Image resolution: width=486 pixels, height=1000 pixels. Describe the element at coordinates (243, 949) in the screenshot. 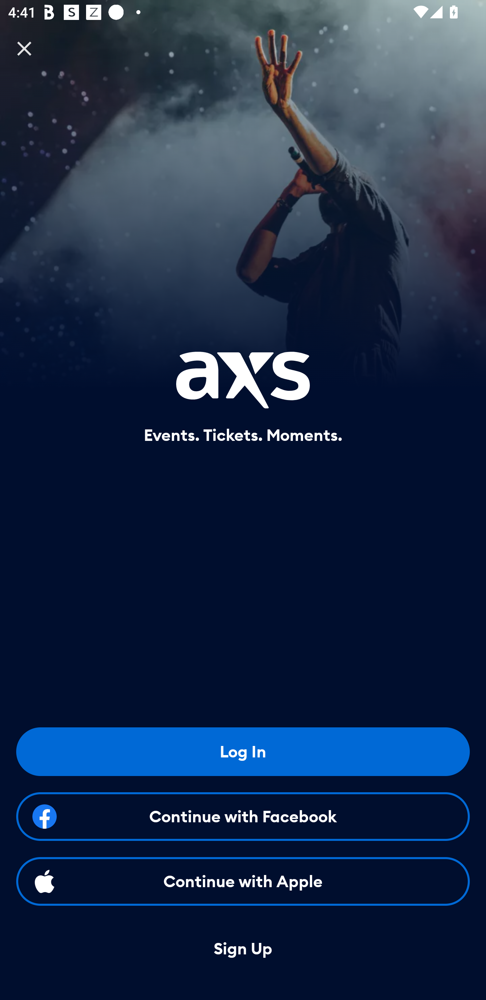

I see `Sign Up` at that location.